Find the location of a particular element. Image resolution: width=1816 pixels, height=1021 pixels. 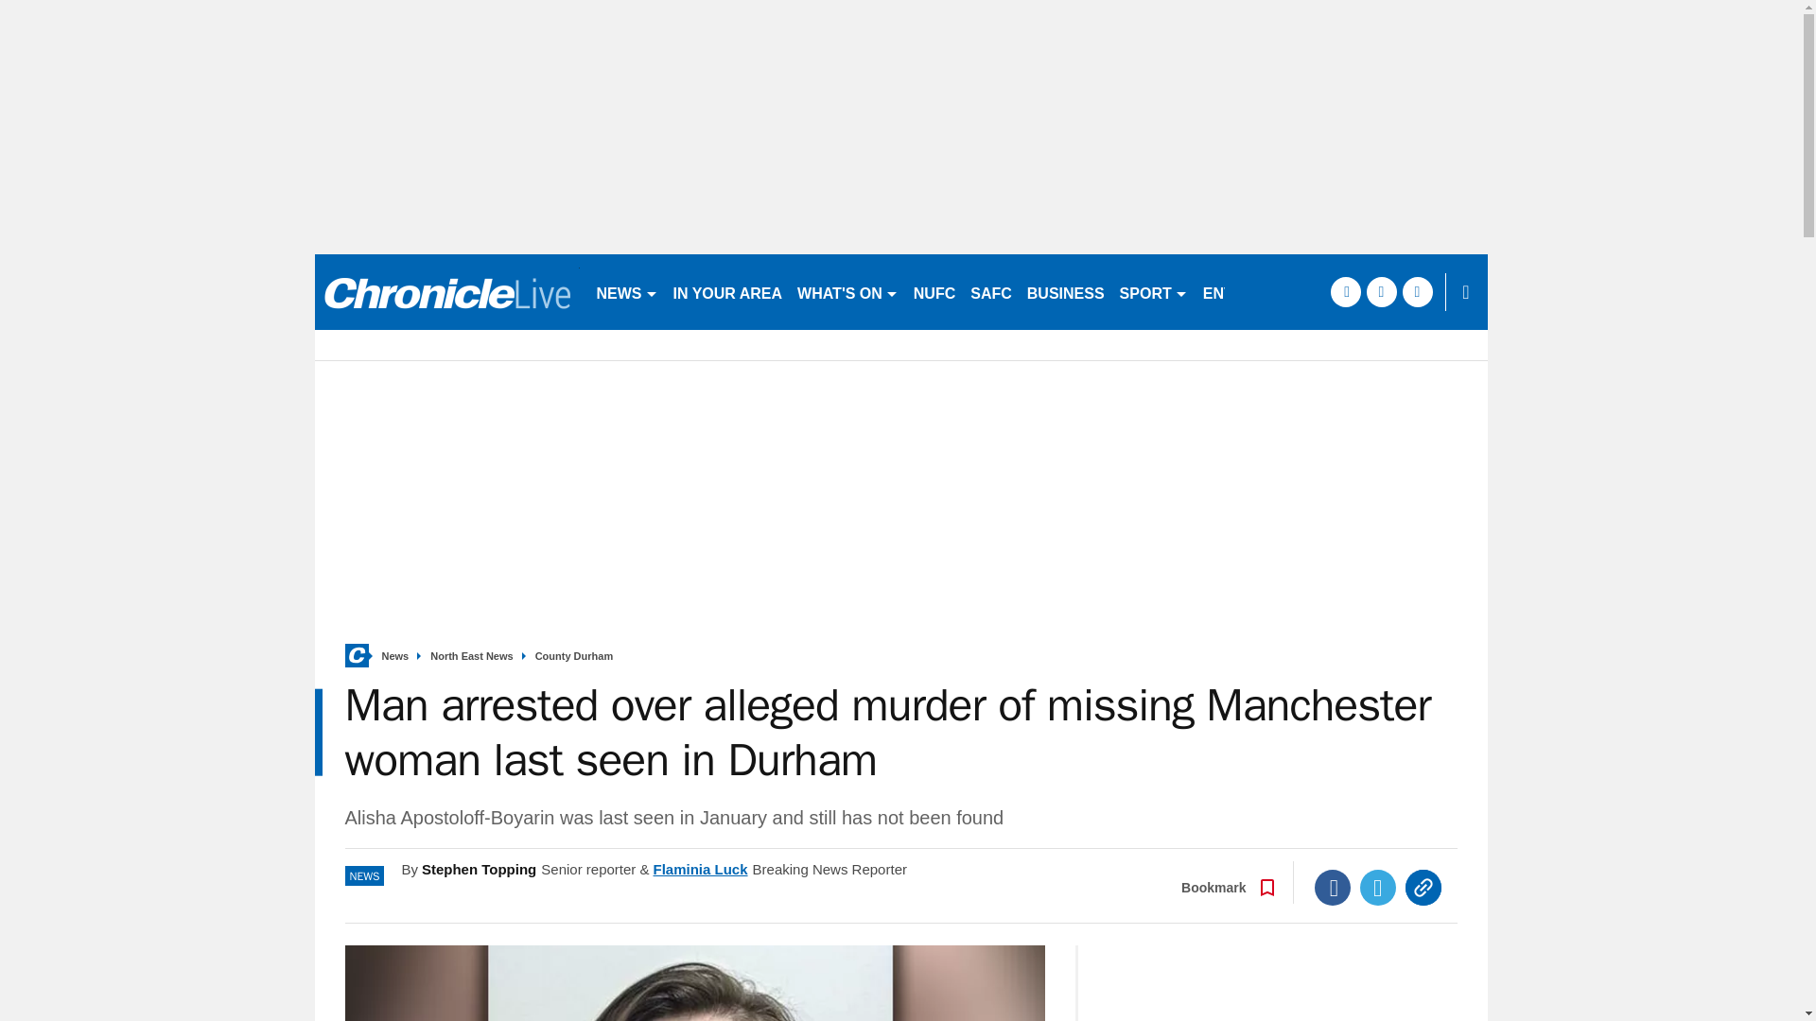

Twitter is located at coordinates (1378, 887).